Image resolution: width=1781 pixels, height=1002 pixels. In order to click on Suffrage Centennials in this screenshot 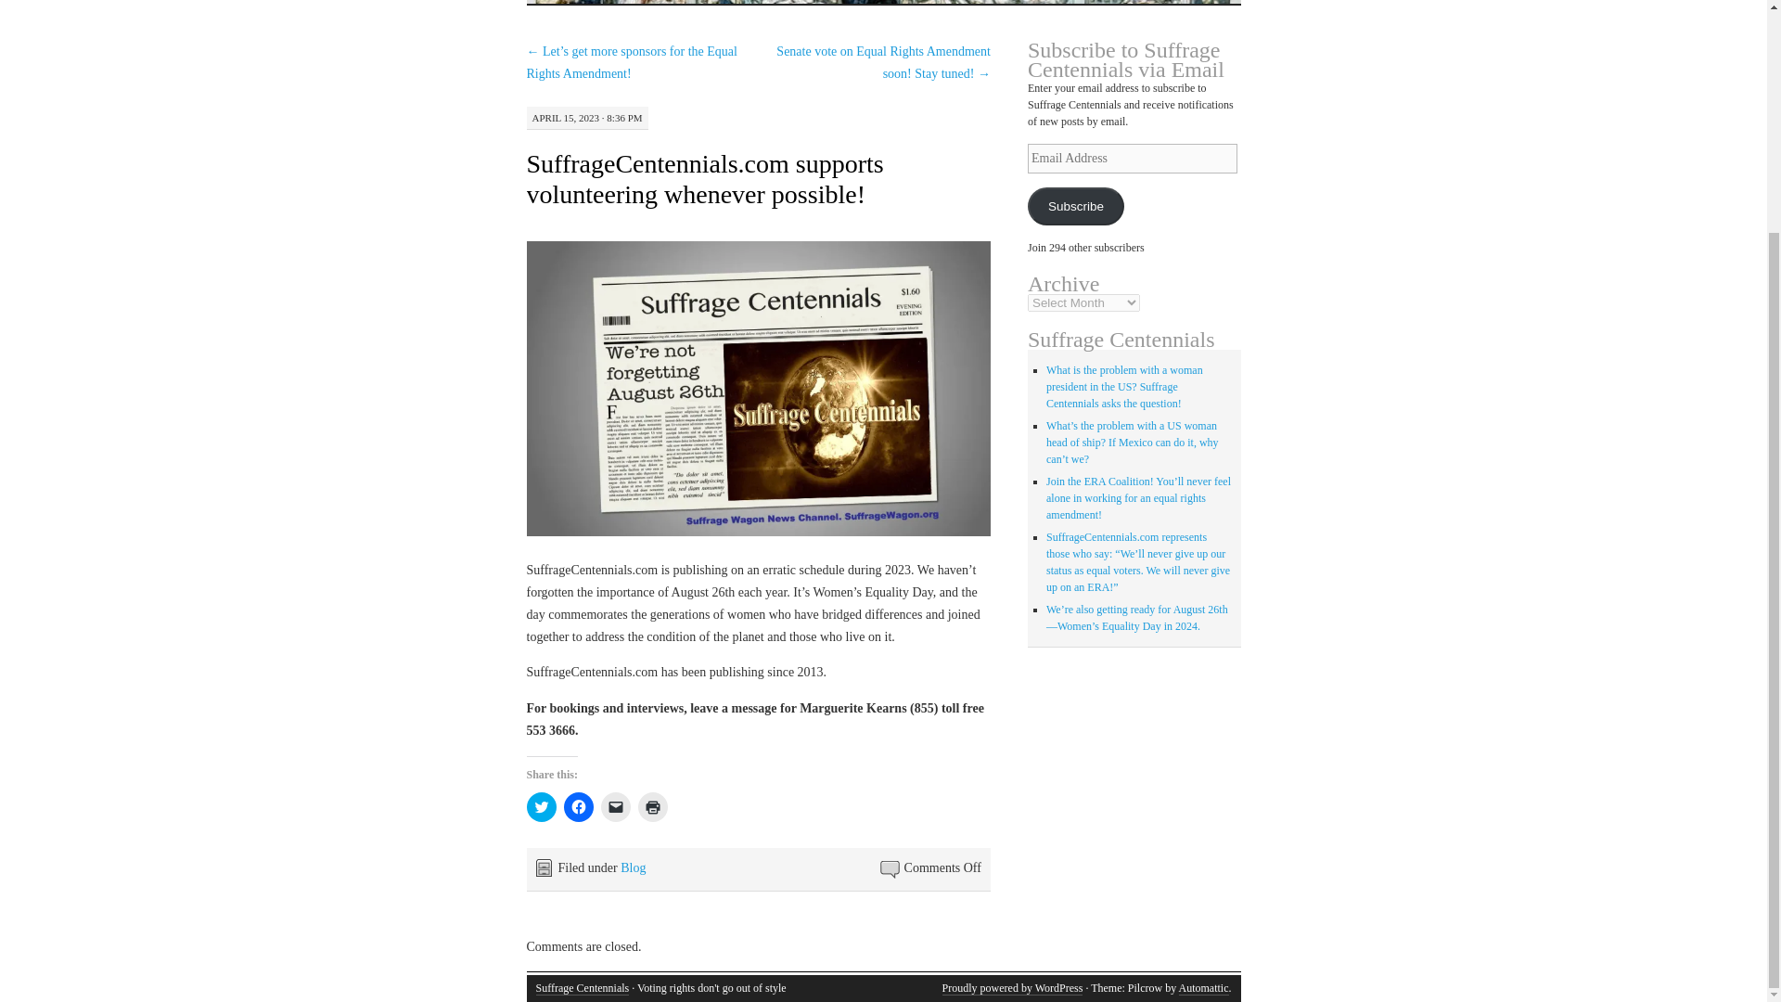, I will do `click(583, 989)`.